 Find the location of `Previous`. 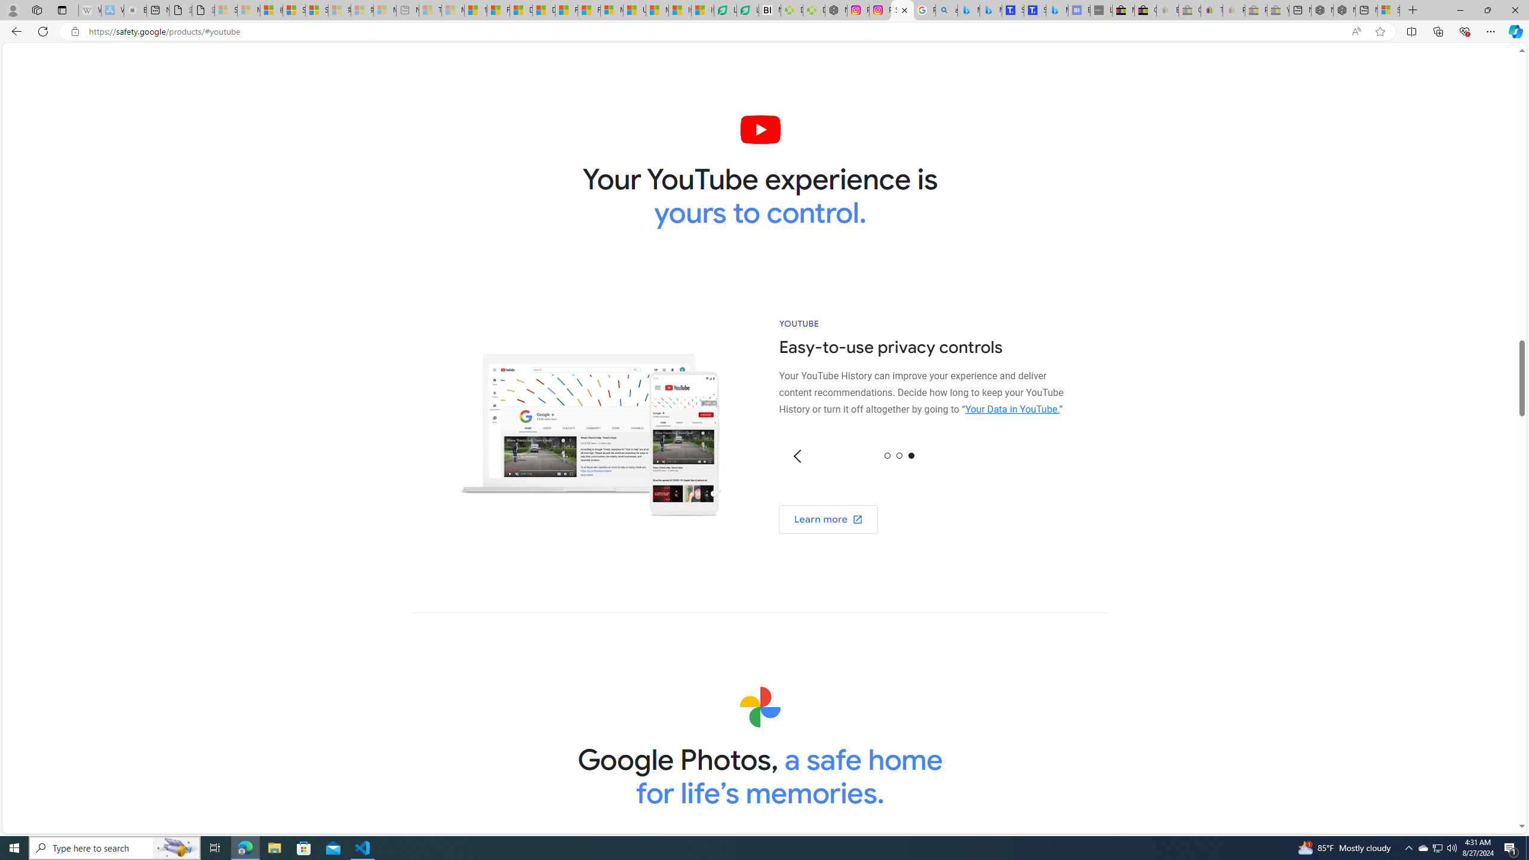

Previous is located at coordinates (798, 456).